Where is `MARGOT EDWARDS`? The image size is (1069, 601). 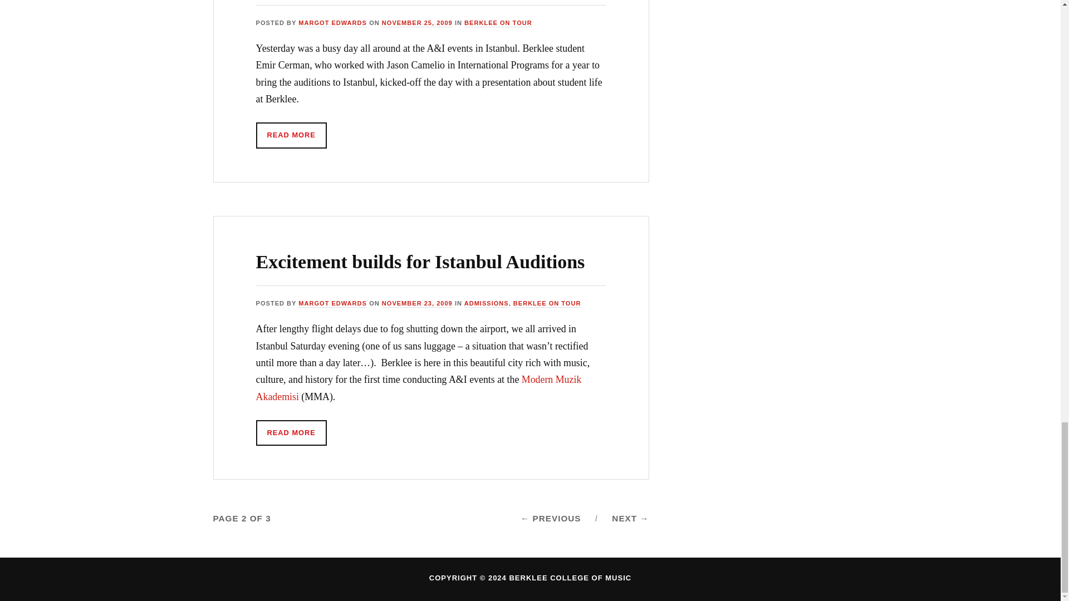 MARGOT EDWARDS is located at coordinates (332, 303).